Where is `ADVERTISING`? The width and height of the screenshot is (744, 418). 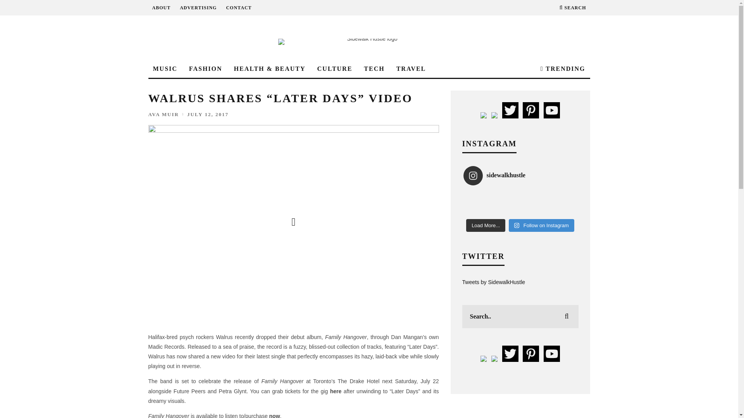
ADVERTISING is located at coordinates (198, 8).